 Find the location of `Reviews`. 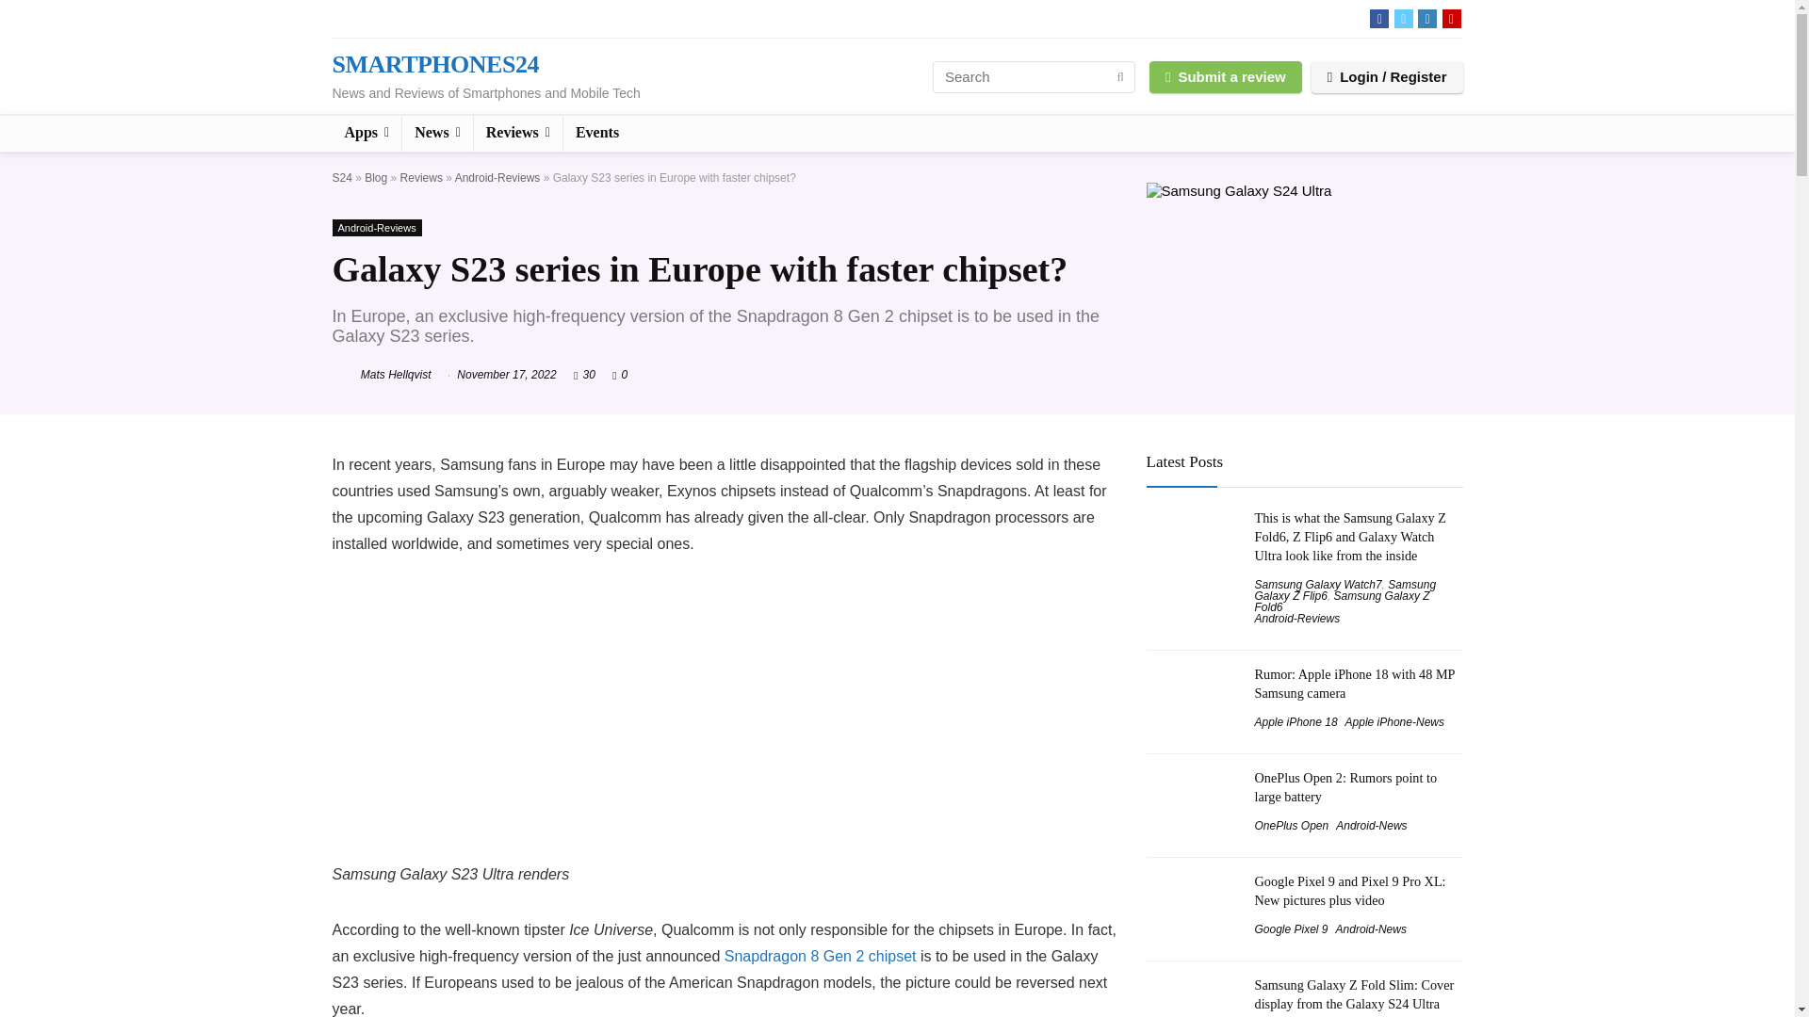

Reviews is located at coordinates (421, 177).